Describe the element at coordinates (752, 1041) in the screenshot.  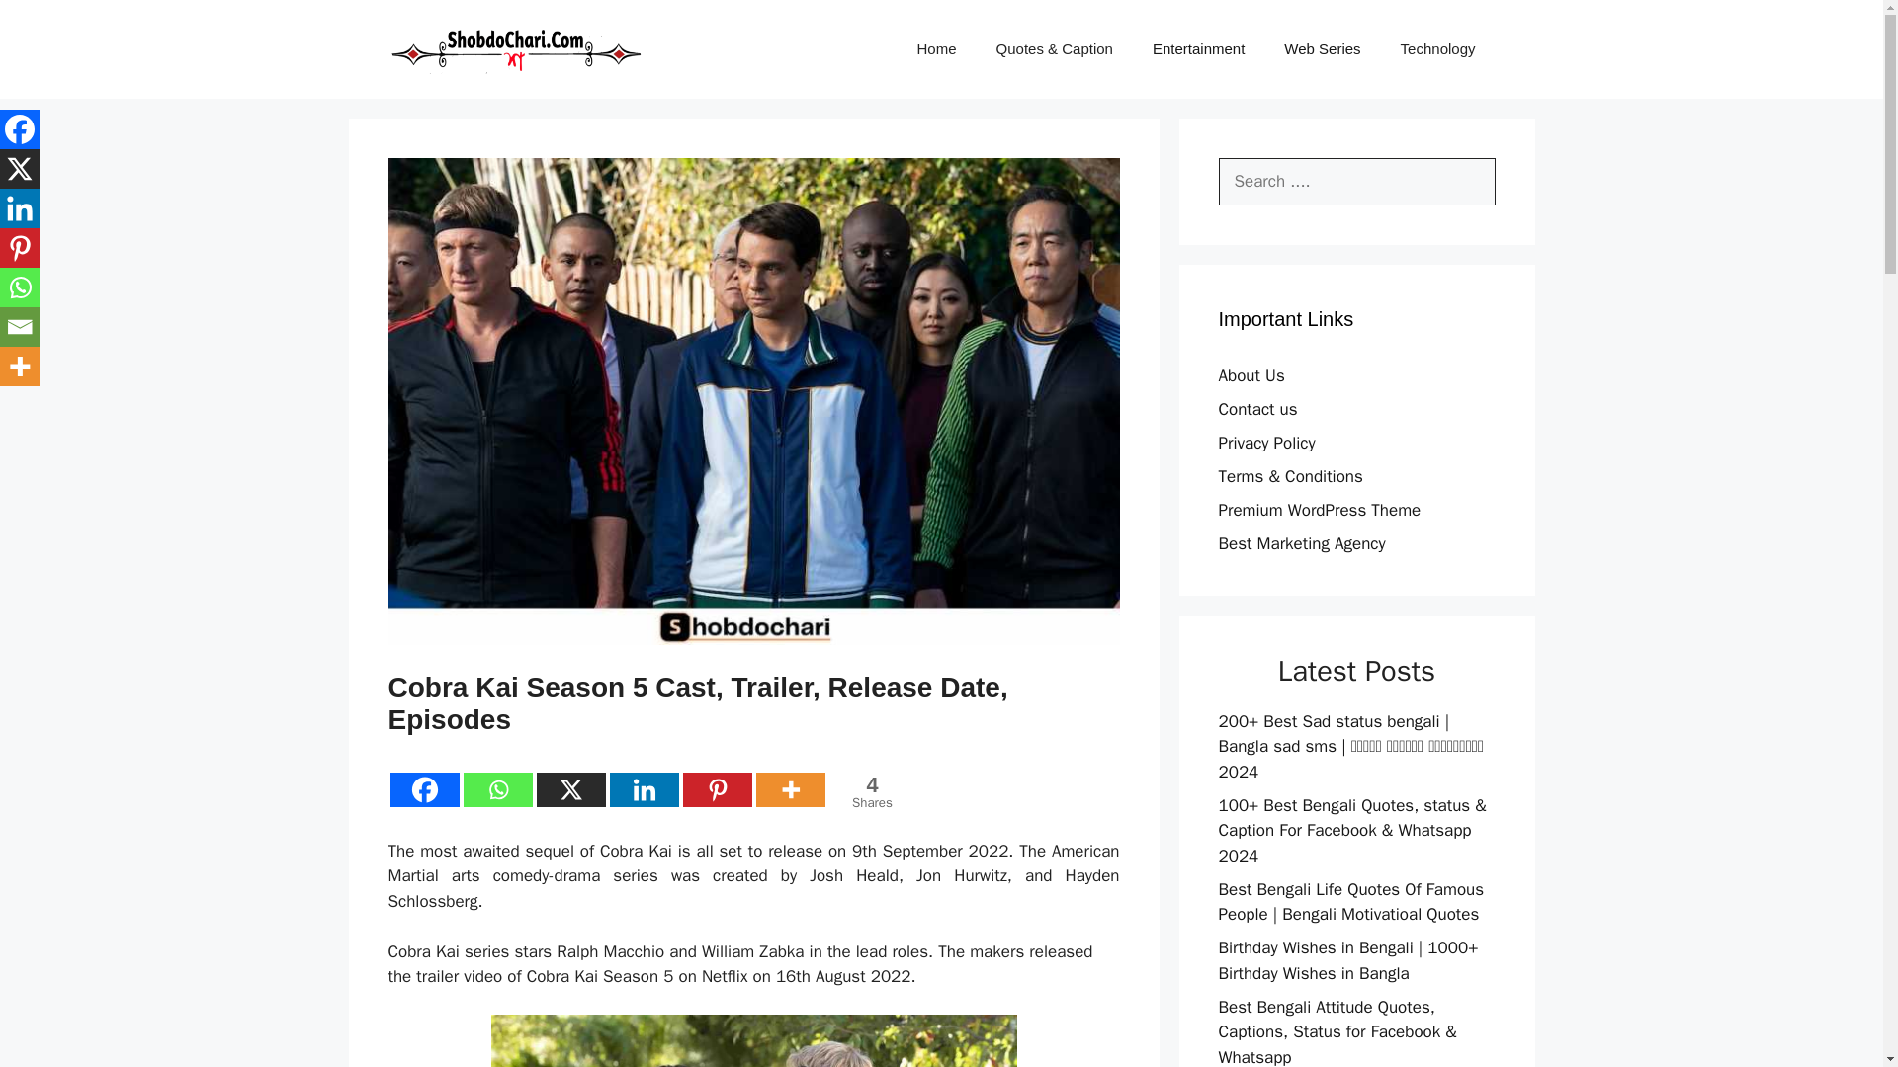
I see `Whatsapp` at that location.